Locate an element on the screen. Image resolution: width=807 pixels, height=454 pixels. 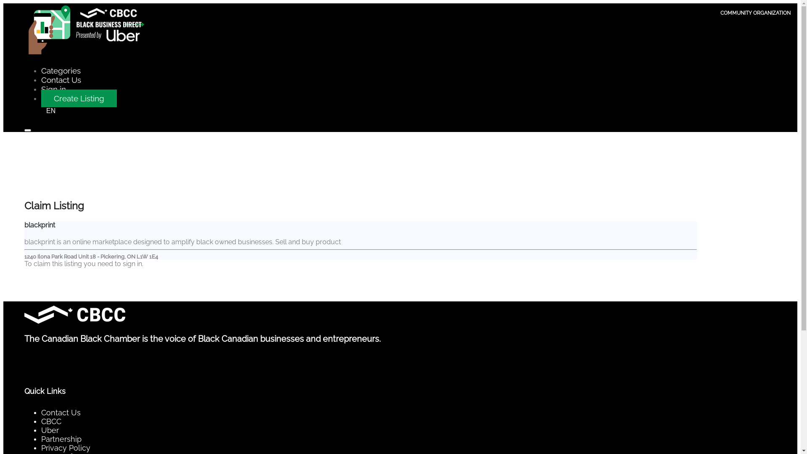
Sign in is located at coordinates (54, 89).